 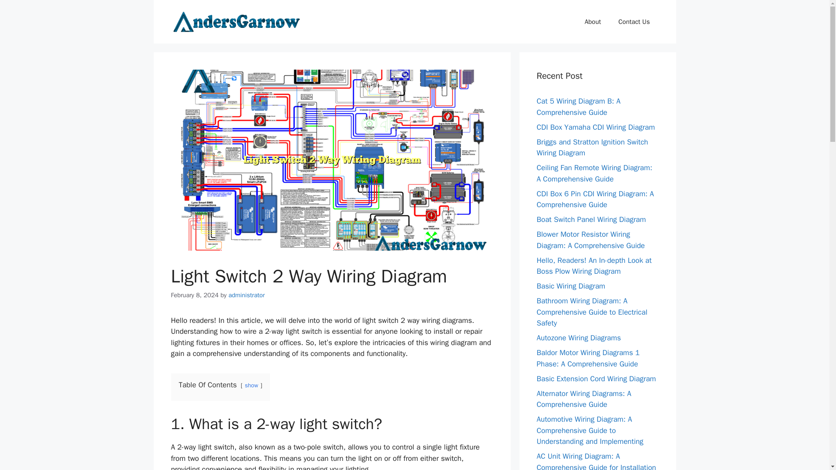 What do you see at coordinates (596, 127) in the screenshot?
I see `CDI Box Yamaha CDI Wiring Diagram` at bounding box center [596, 127].